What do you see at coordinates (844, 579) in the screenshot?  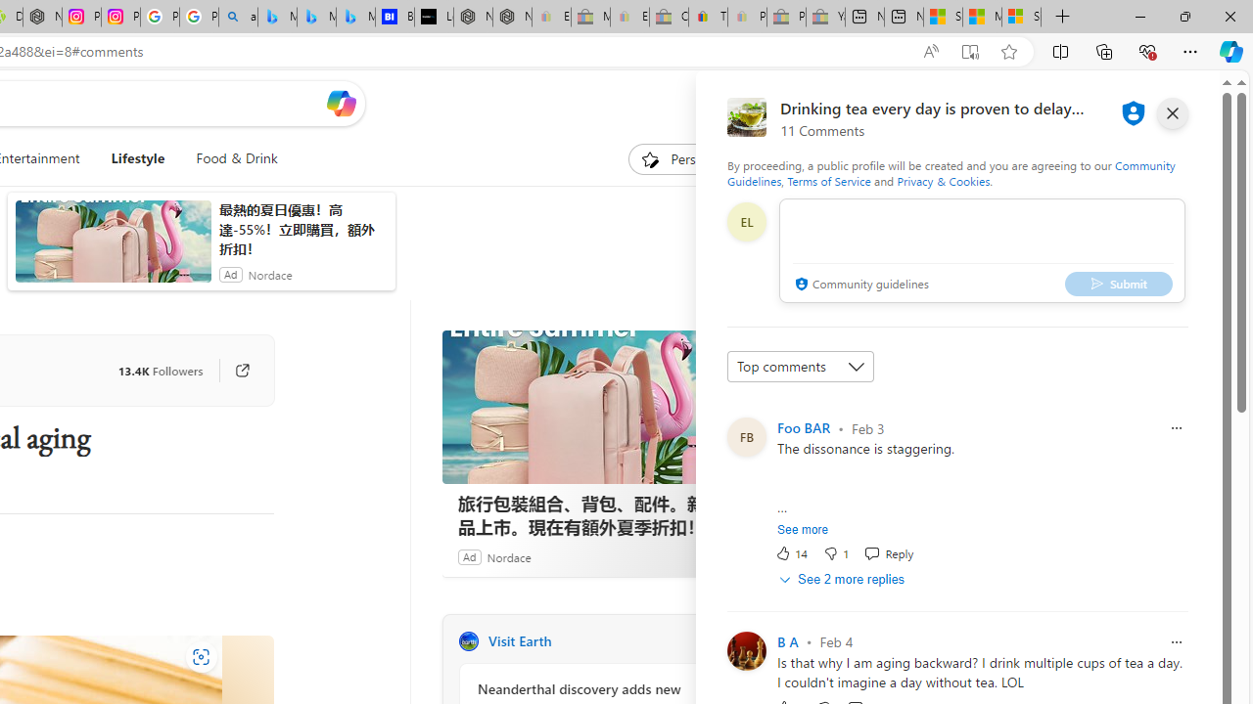 I see `See 2 more replies` at bounding box center [844, 579].